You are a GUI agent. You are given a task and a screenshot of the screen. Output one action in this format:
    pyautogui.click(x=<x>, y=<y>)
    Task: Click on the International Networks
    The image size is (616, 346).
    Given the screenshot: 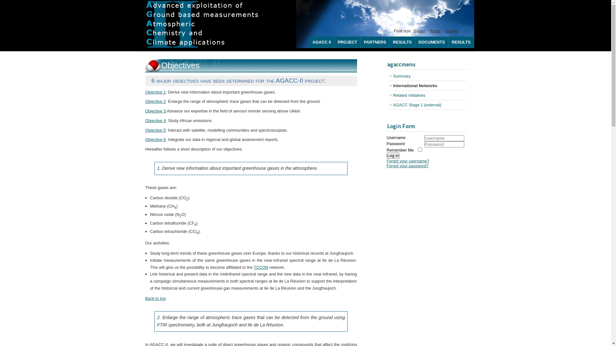 What is the action you would take?
    pyautogui.click(x=427, y=86)
    